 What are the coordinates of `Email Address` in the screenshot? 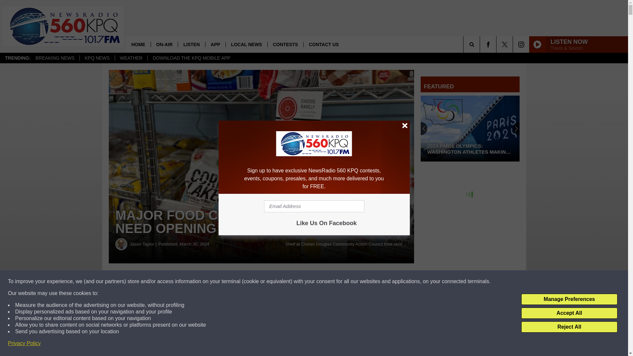 It's located at (314, 206).